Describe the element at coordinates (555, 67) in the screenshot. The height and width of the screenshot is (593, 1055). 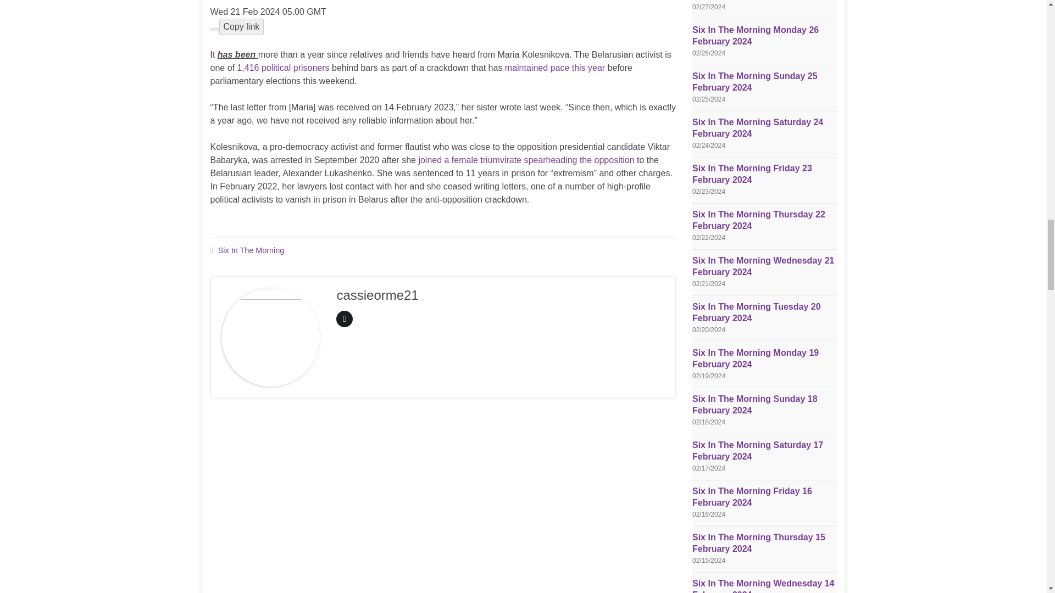
I see `maintained pace this year` at that location.